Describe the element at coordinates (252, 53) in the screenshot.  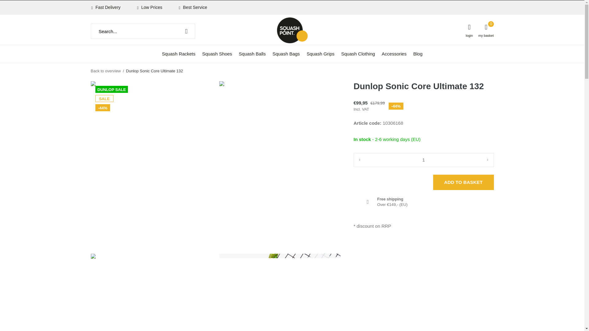
I see `Squash Balls` at that location.